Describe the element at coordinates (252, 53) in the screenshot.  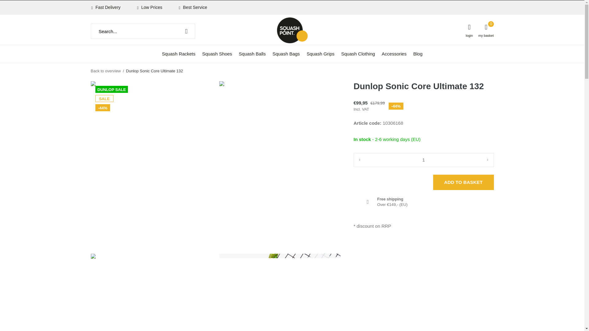
I see `Squash Balls` at that location.